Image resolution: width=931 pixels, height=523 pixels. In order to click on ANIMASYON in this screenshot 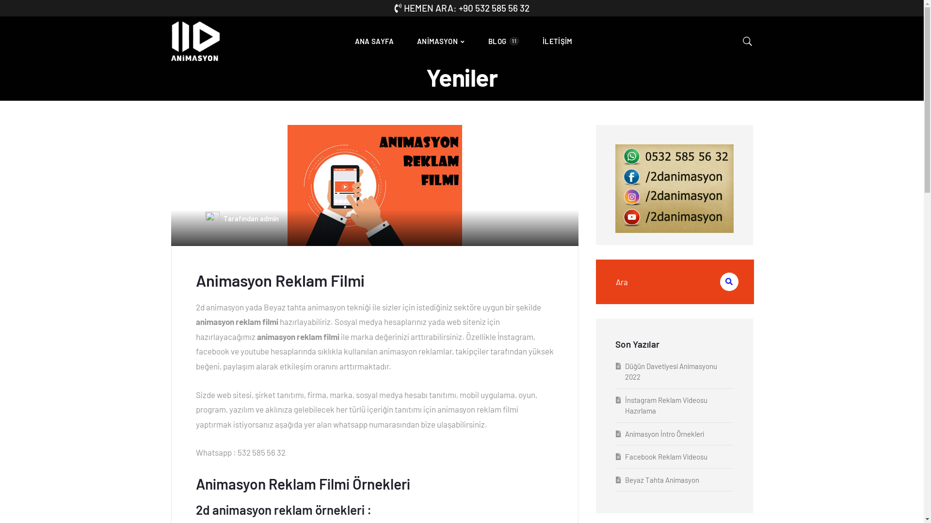, I will do `click(441, 42)`.